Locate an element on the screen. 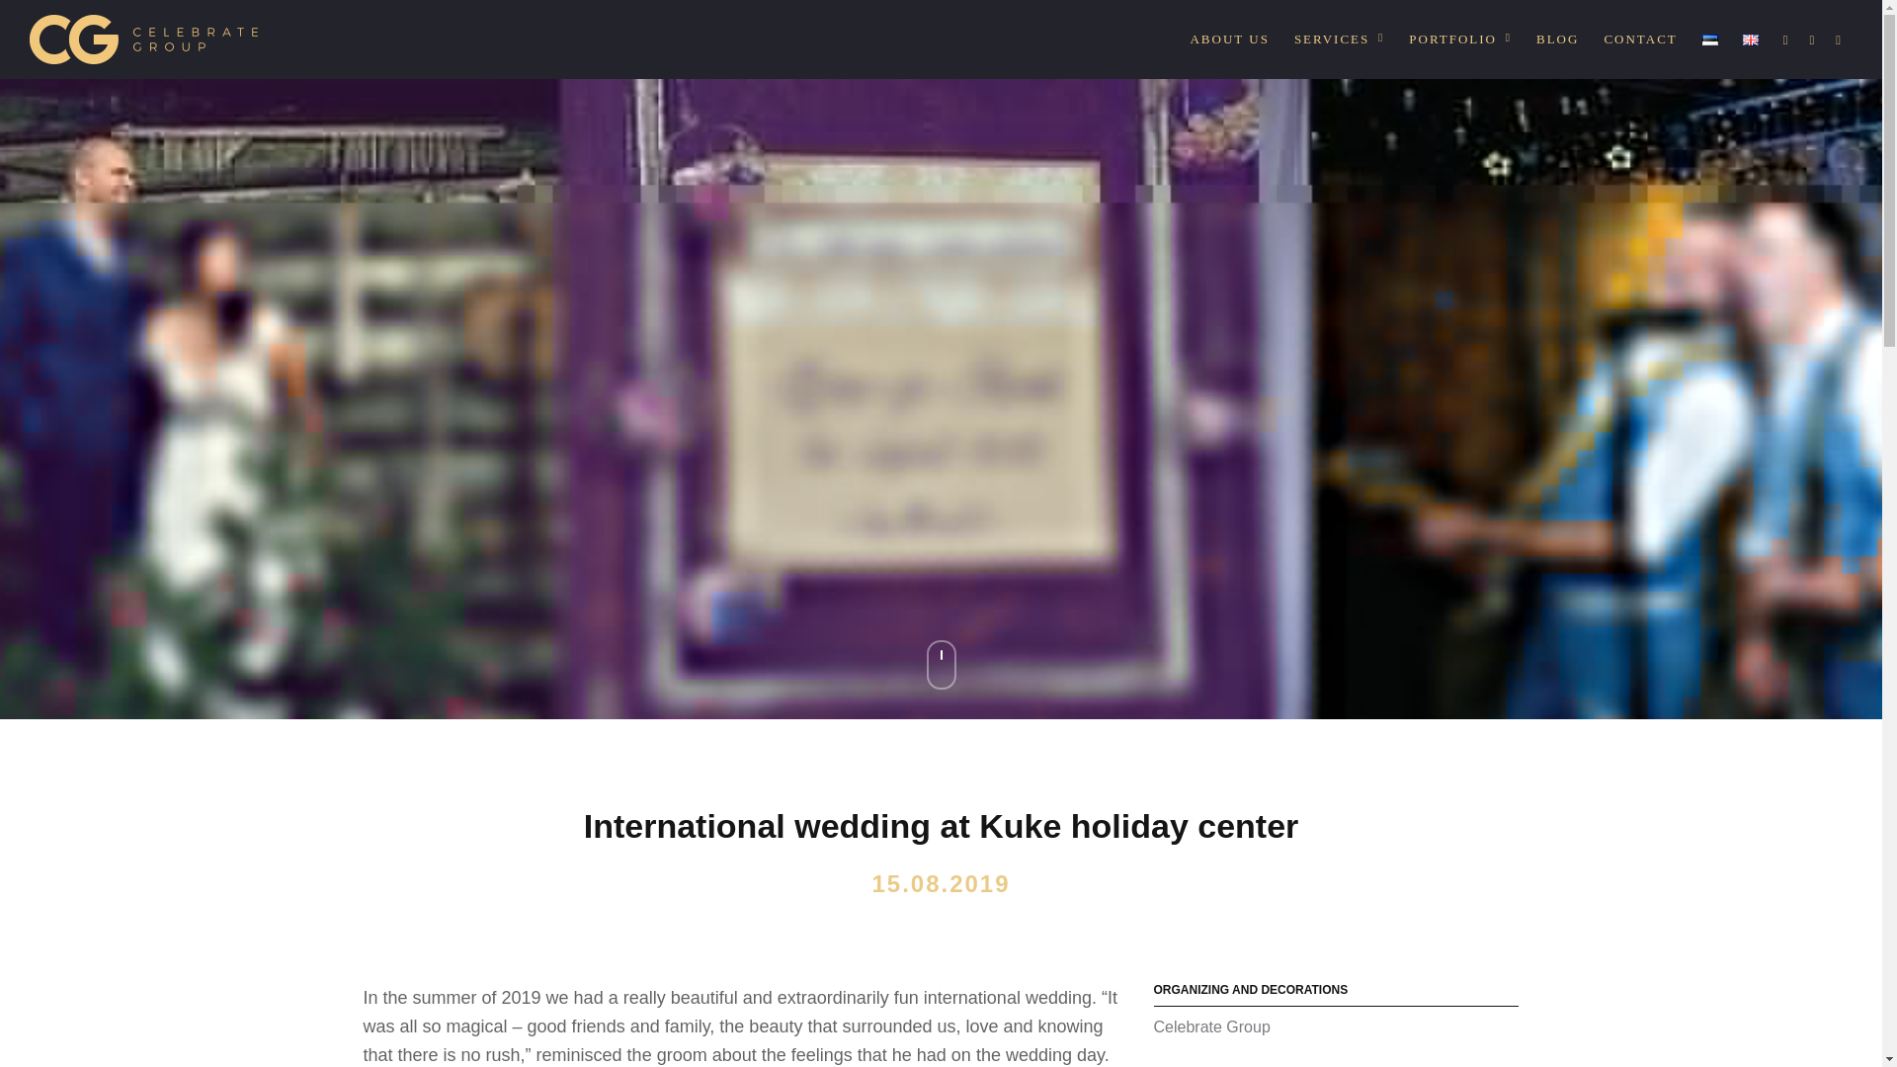 This screenshot has width=1897, height=1067. ABOUT US is located at coordinates (1229, 39).